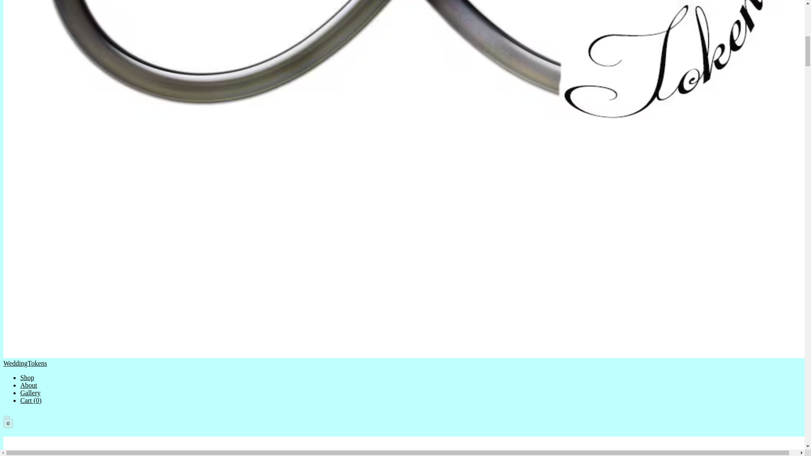 The image size is (811, 456). What do you see at coordinates (27, 377) in the screenshot?
I see `Shop` at bounding box center [27, 377].